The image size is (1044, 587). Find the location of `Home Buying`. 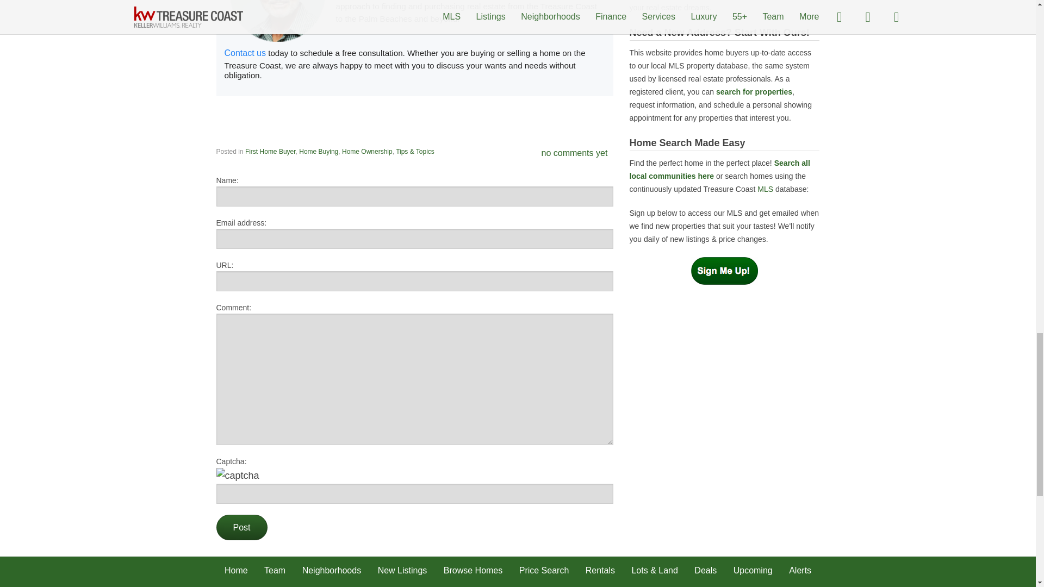

Home Buying is located at coordinates (319, 152).